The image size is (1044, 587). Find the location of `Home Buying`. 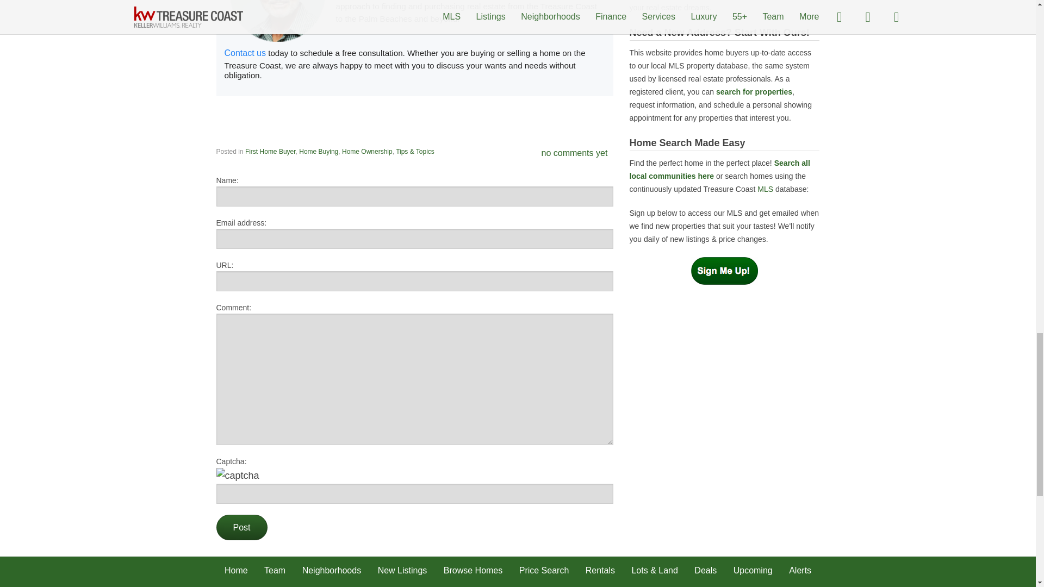

Home Buying is located at coordinates (319, 152).